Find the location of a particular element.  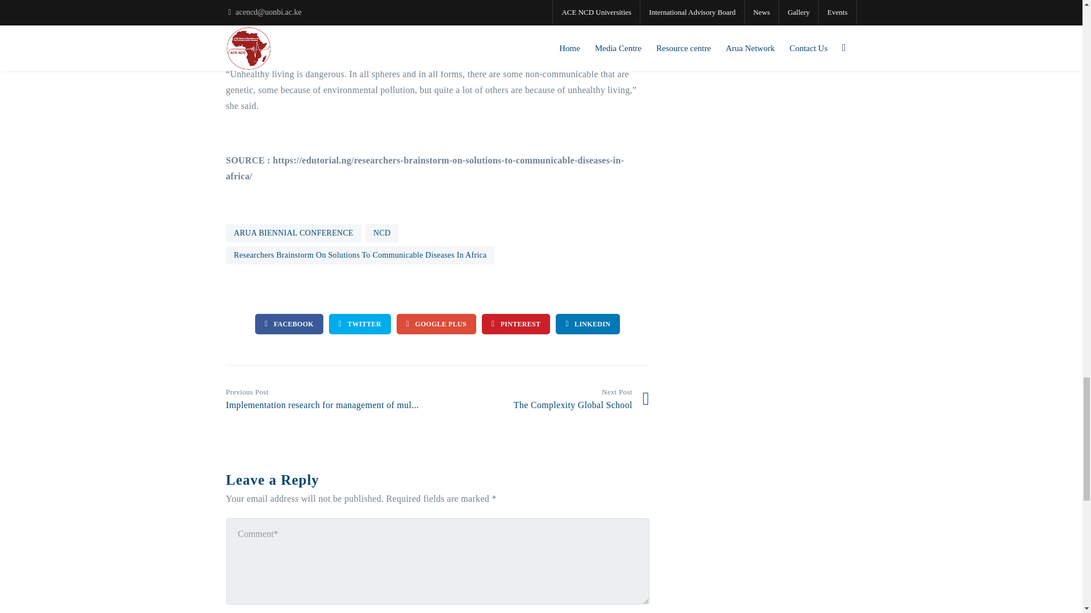

FACEBOOK is located at coordinates (289, 324).